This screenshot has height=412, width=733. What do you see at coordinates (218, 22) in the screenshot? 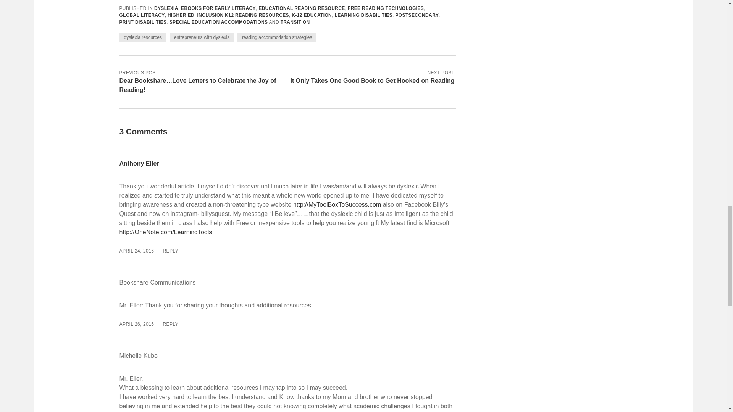
I see `View all posts in Special Education Accommodations` at bounding box center [218, 22].